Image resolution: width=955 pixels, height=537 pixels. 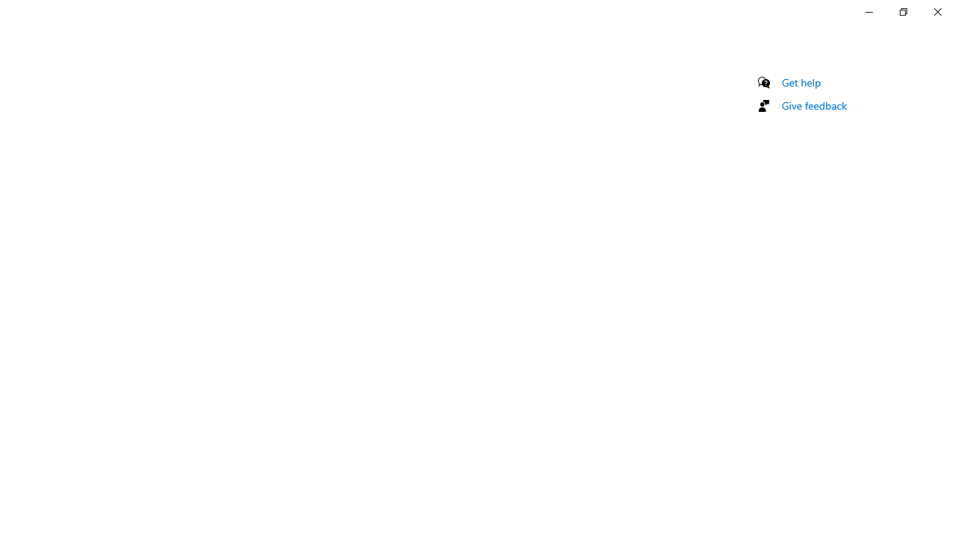 I want to click on Get help, so click(x=801, y=82).